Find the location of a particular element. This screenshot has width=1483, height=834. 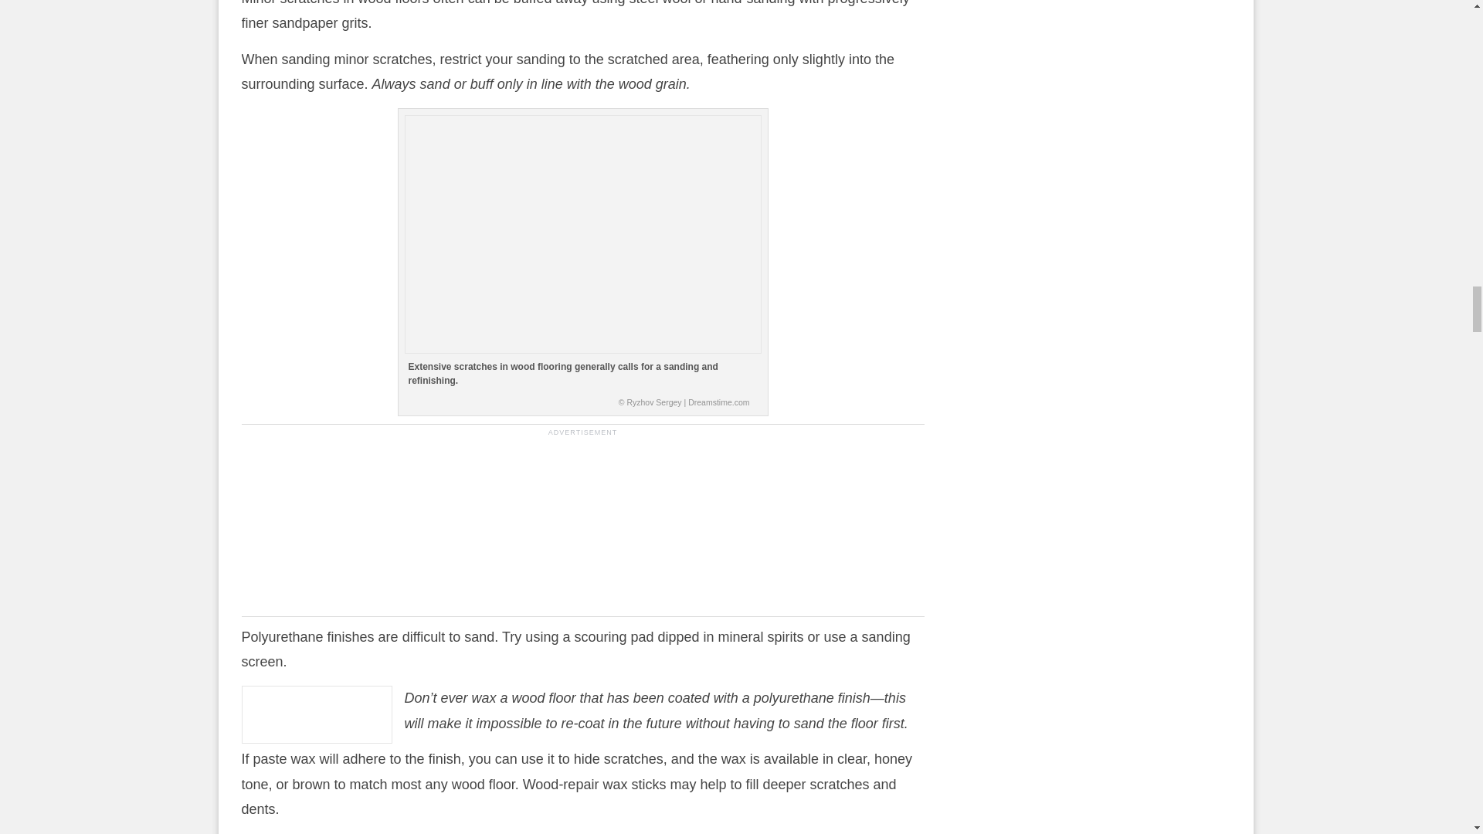

scratched-wood-floor is located at coordinates (583, 234).